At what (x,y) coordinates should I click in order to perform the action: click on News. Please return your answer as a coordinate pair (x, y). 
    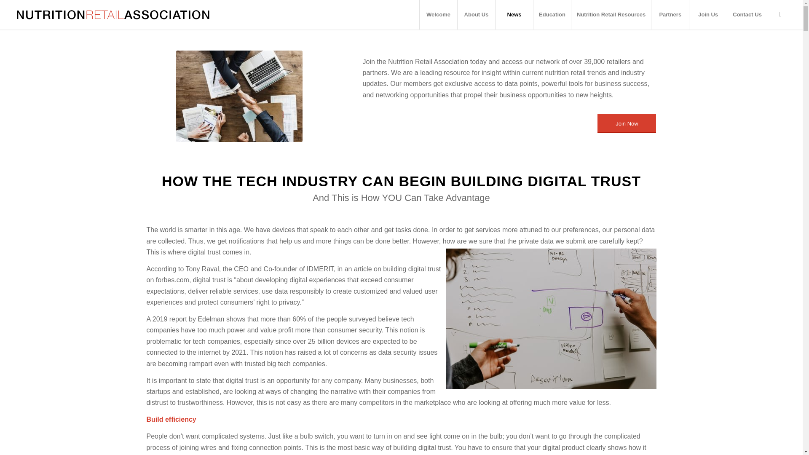
    Looking at the image, I should click on (514, 15).